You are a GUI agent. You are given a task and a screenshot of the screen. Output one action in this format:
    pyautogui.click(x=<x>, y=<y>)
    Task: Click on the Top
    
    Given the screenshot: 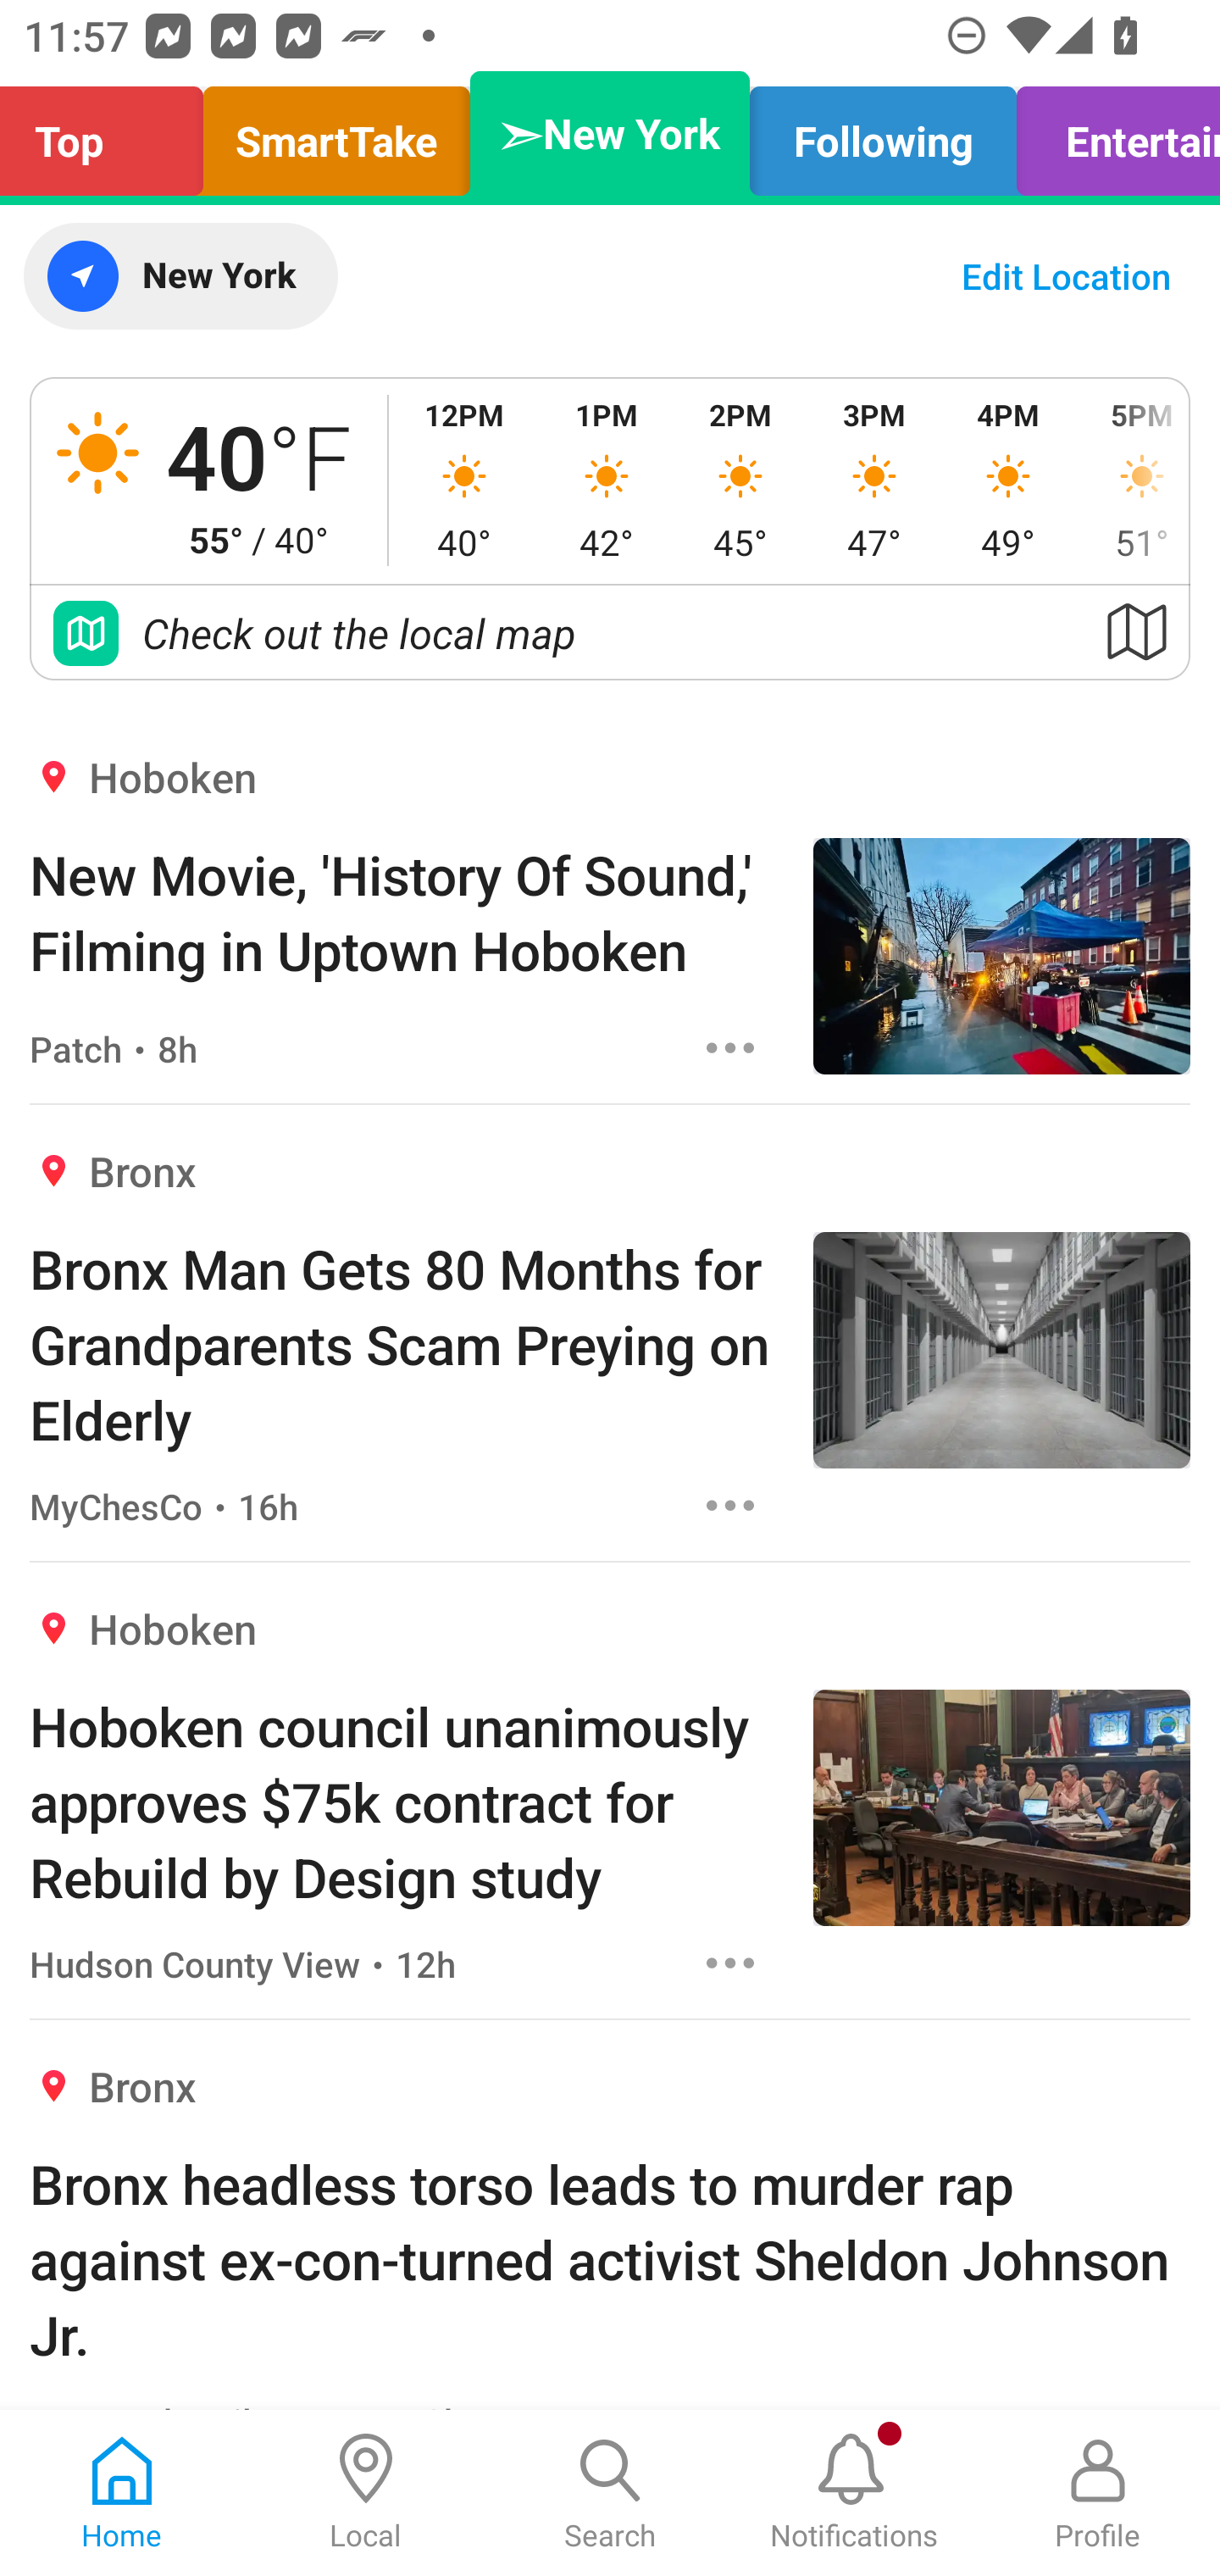 What is the action you would take?
    pyautogui.click(x=110, y=134)
    